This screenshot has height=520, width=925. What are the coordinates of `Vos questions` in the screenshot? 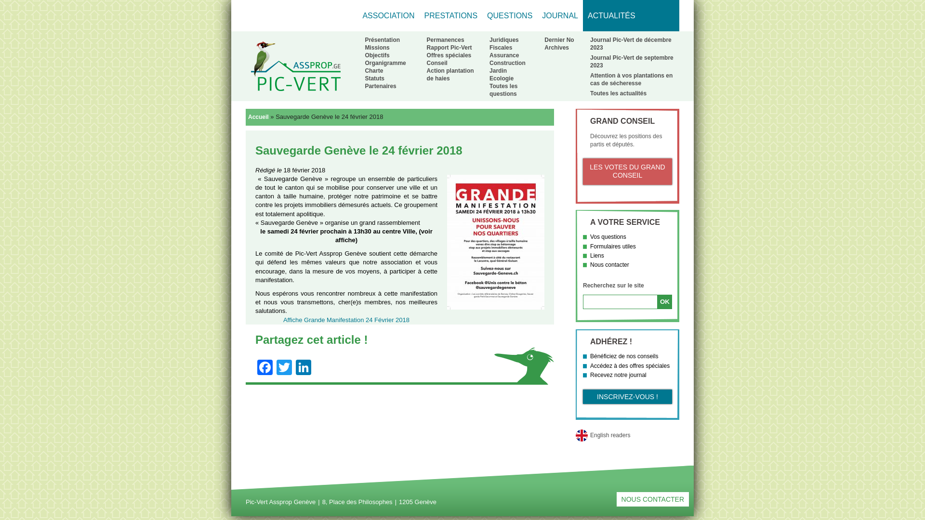 It's located at (608, 237).